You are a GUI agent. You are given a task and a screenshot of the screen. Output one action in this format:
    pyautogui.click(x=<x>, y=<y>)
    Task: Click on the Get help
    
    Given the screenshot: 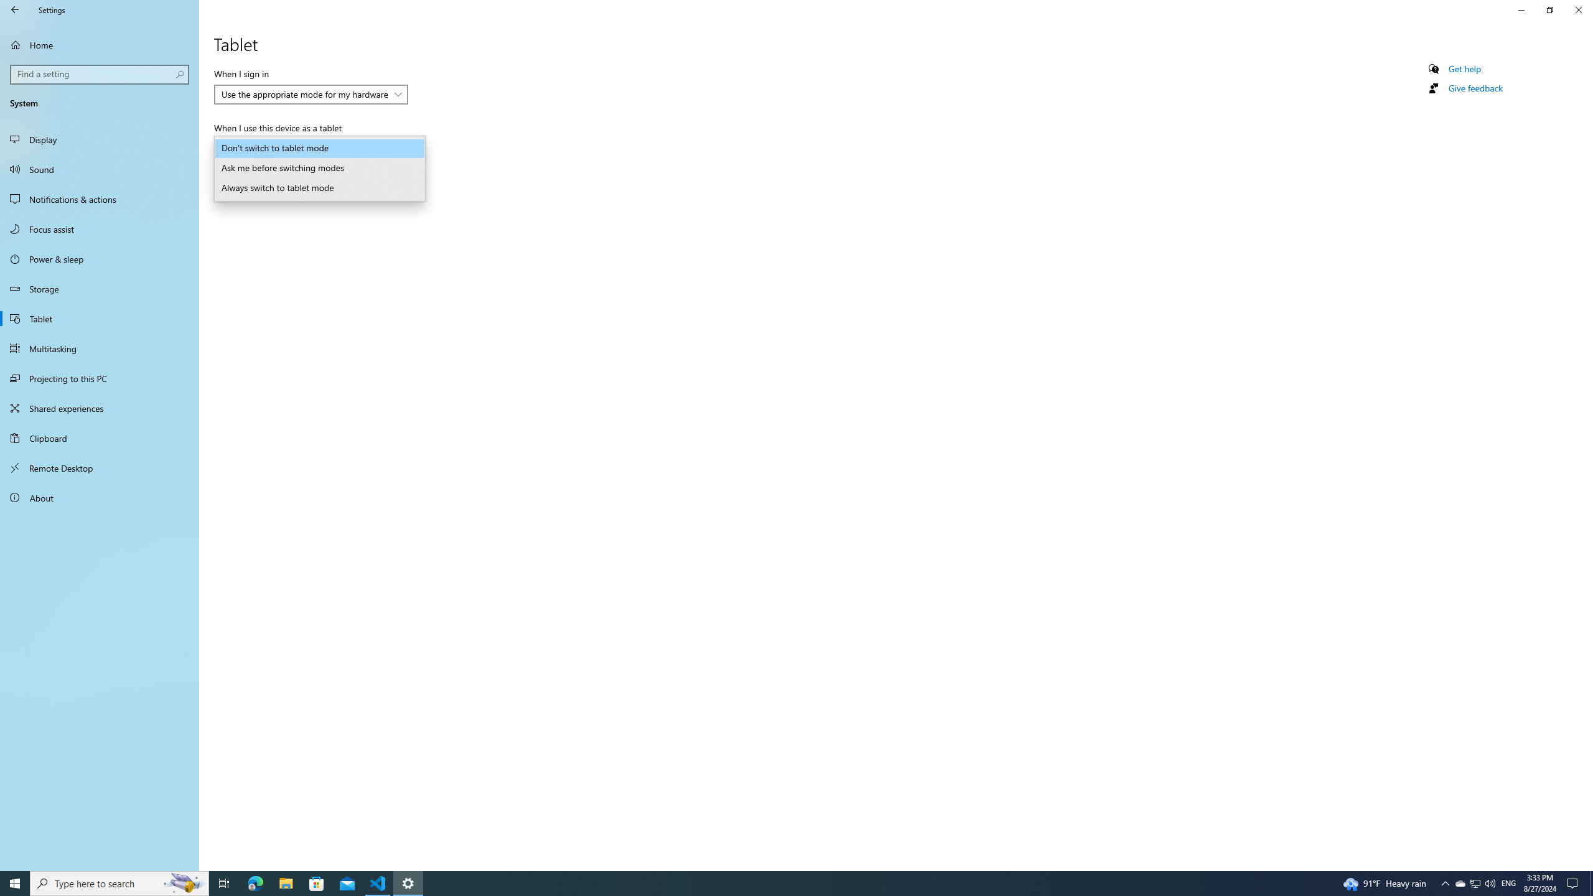 What is the action you would take?
    pyautogui.click(x=1465, y=68)
    